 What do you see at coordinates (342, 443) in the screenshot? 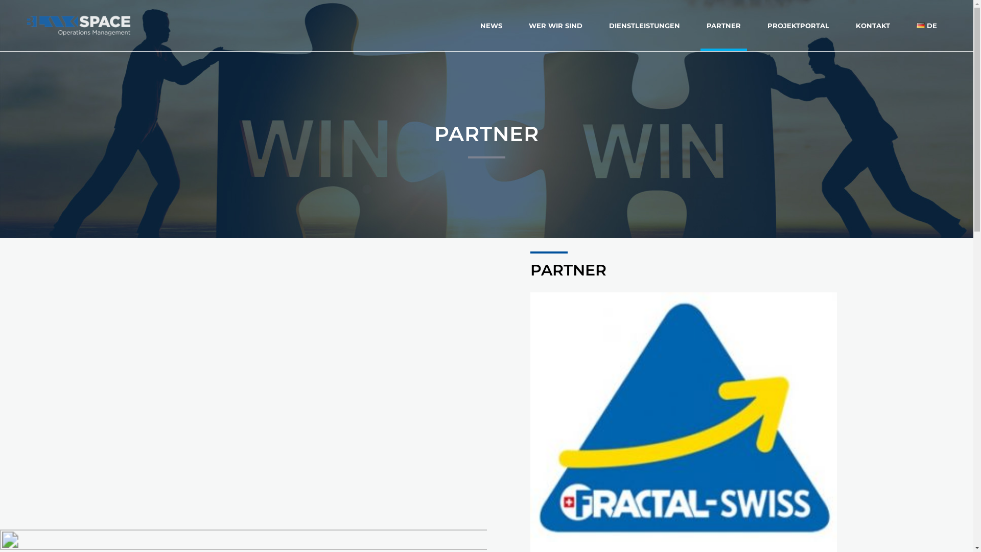
I see `vnl` at bounding box center [342, 443].